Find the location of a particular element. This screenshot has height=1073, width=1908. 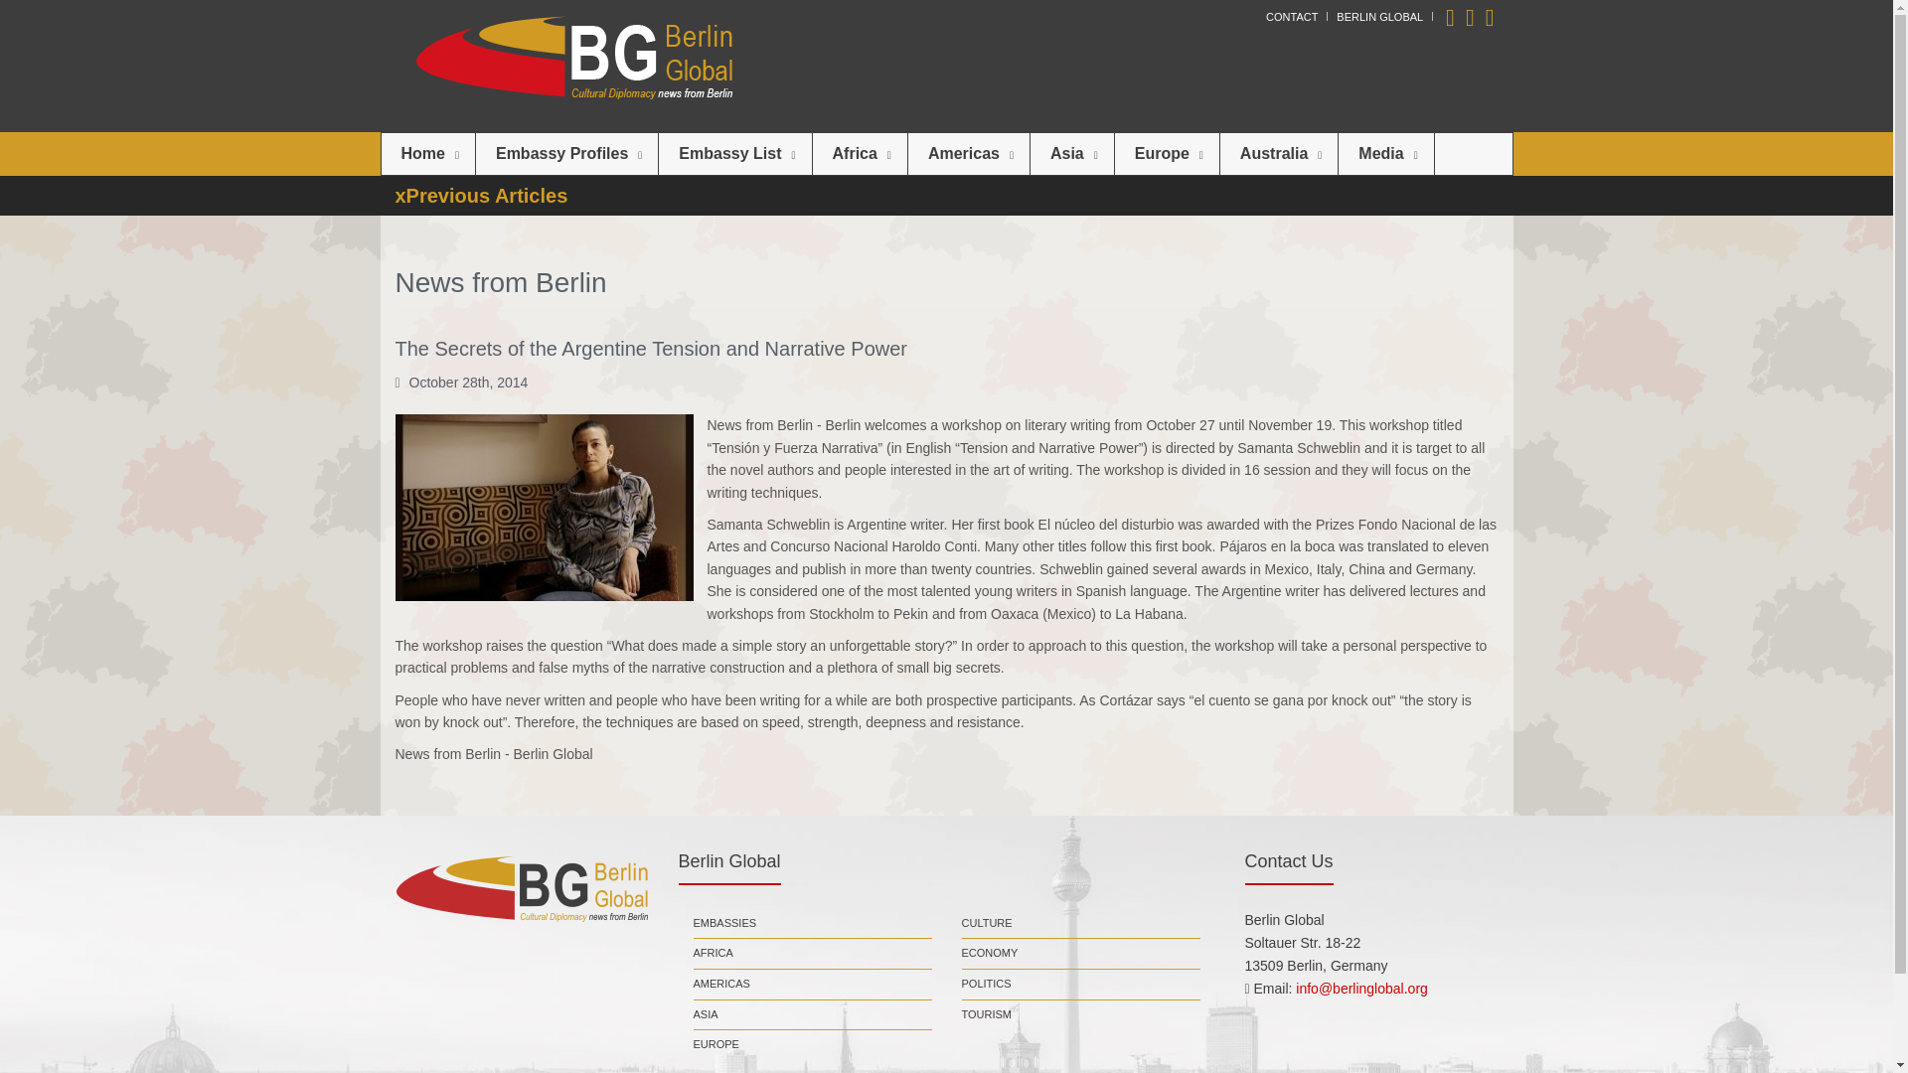

TOURISM is located at coordinates (987, 1014).